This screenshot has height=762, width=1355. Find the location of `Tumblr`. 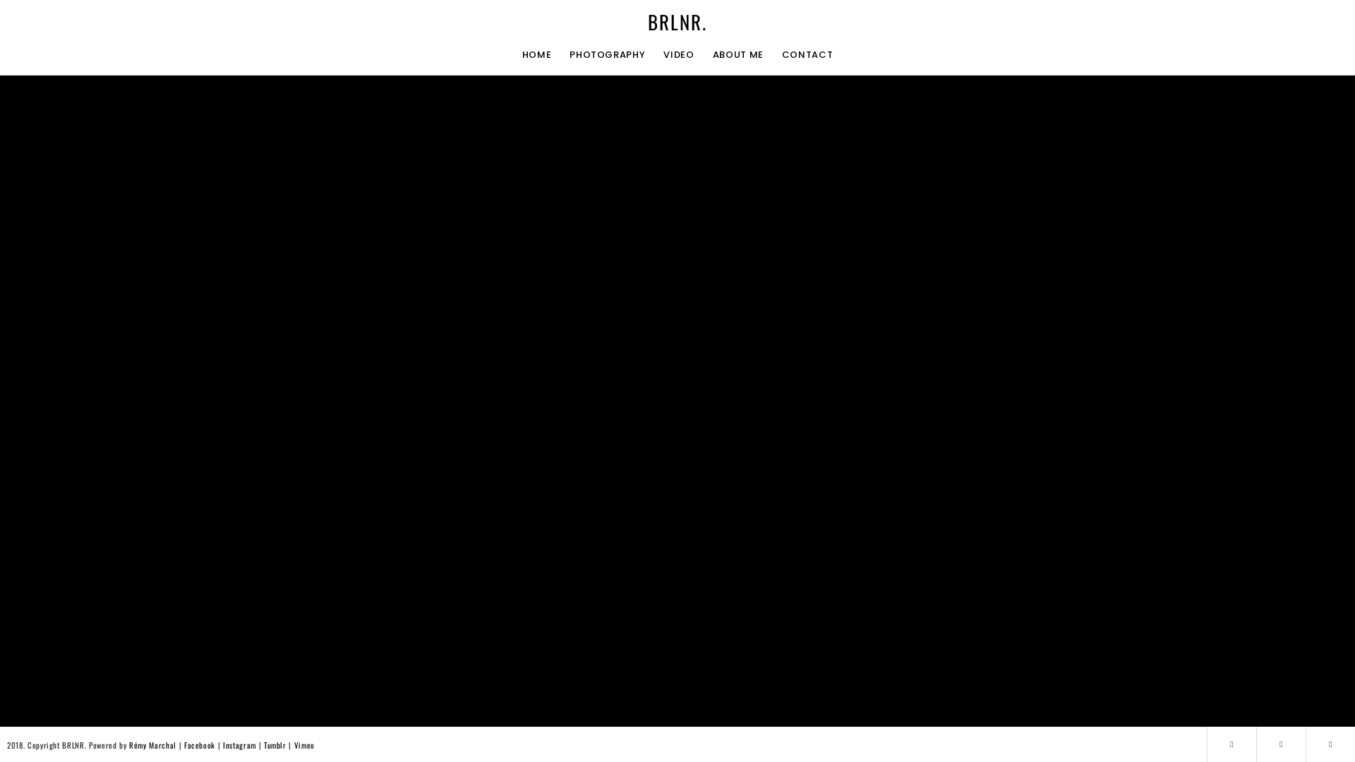

Tumblr is located at coordinates (277, 745).